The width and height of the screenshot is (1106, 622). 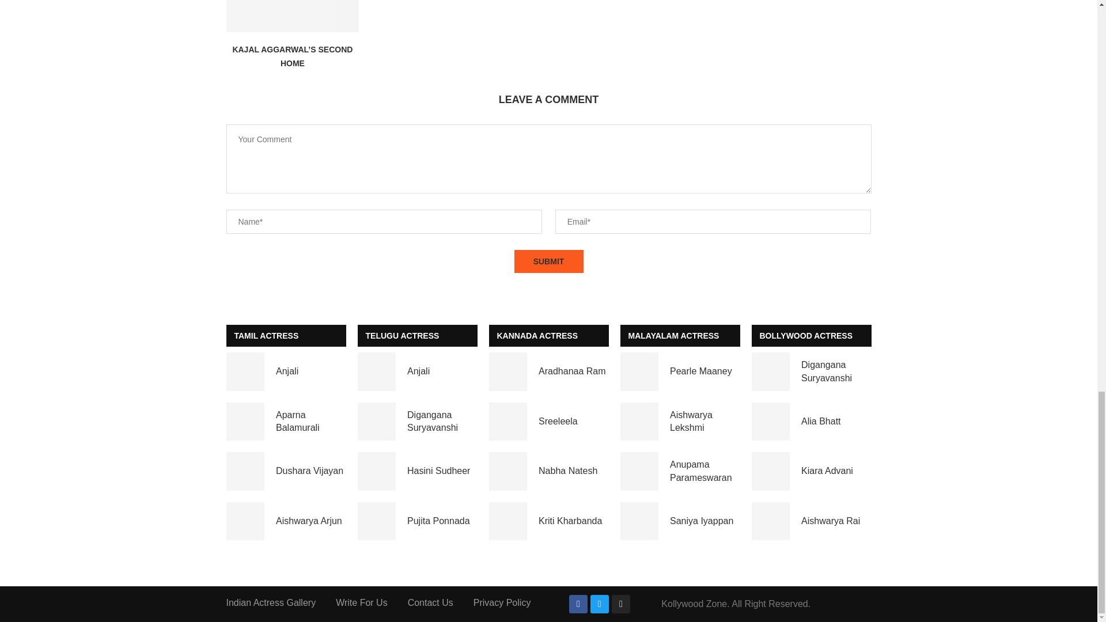 I want to click on Pujita Ponnada, so click(x=377, y=521).